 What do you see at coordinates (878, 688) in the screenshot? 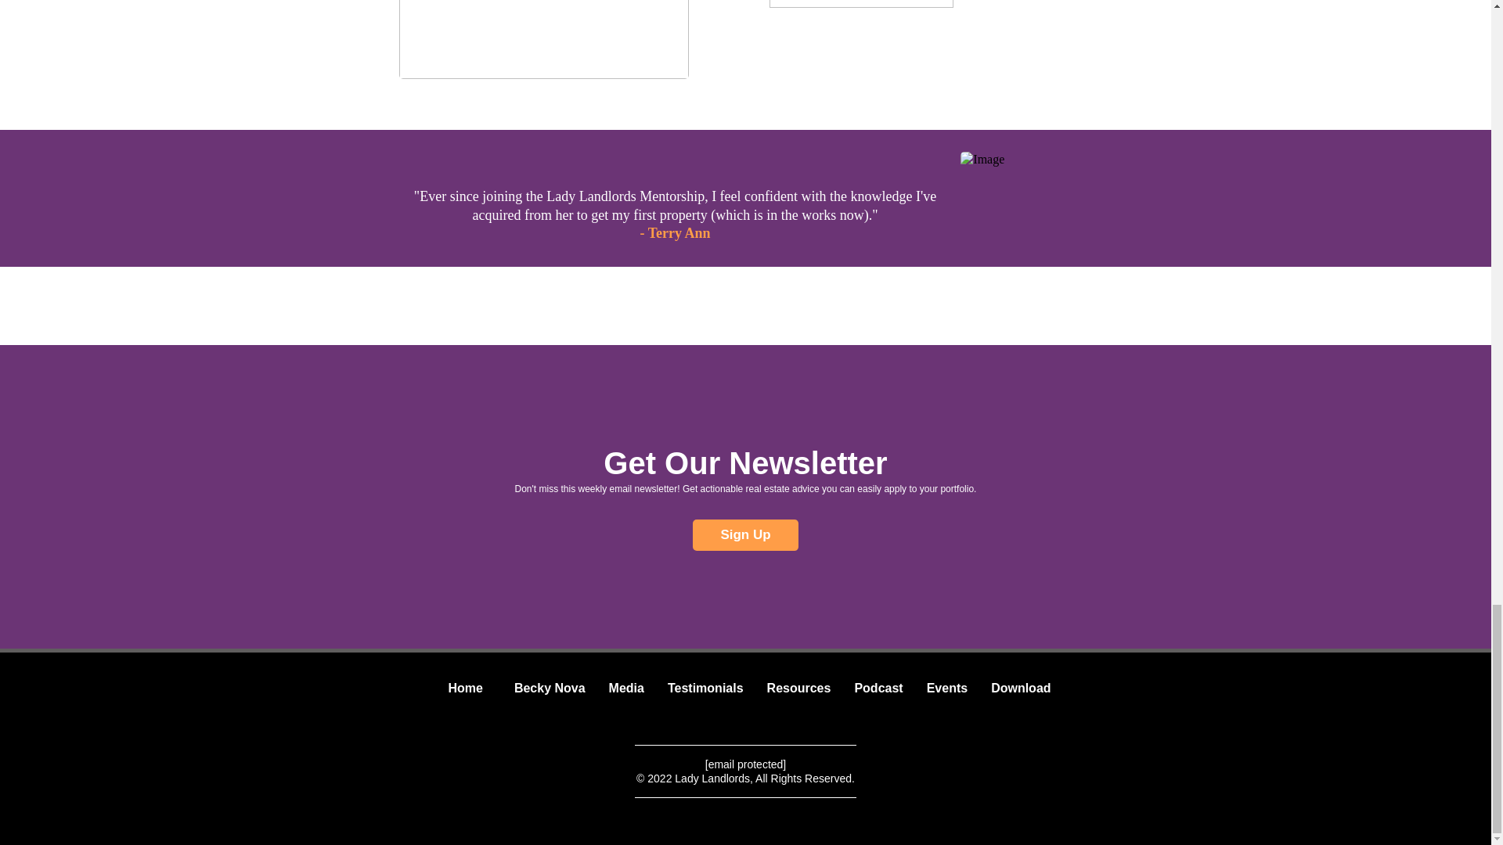
I see `Podcast` at bounding box center [878, 688].